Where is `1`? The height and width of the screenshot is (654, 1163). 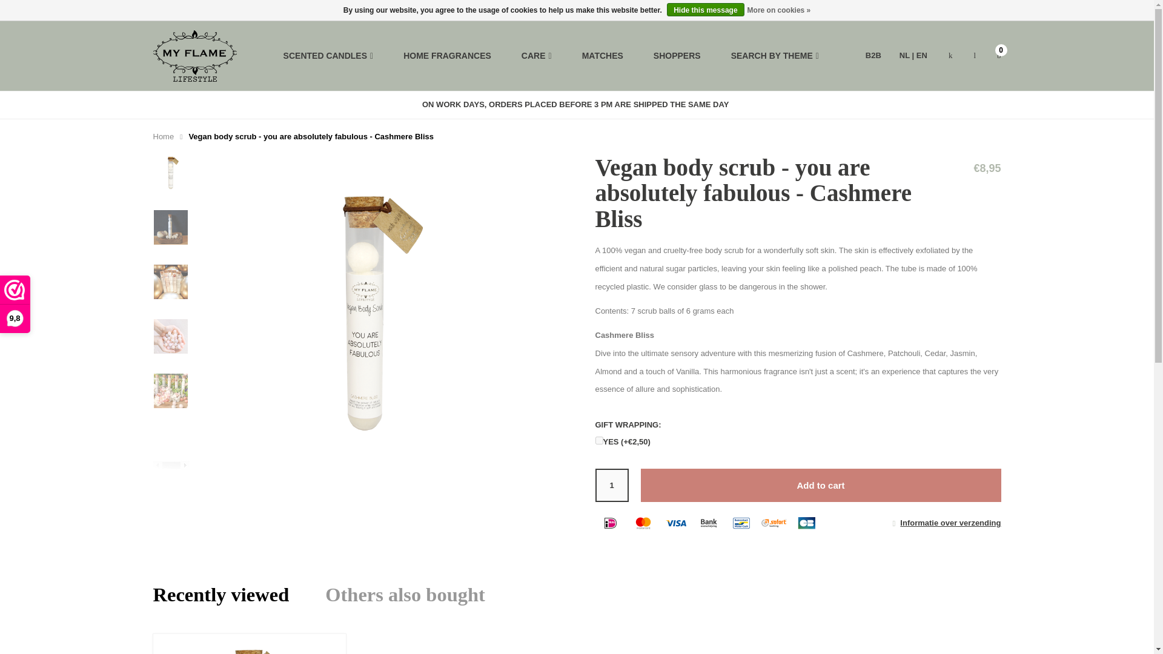 1 is located at coordinates (611, 486).